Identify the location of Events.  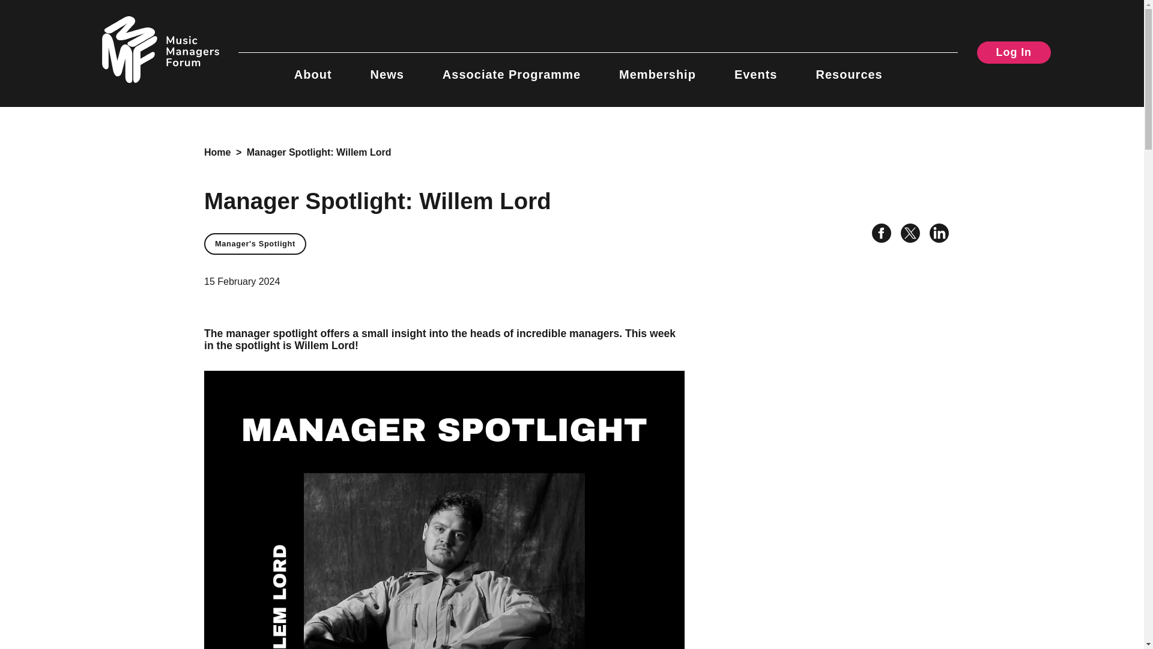
(755, 67).